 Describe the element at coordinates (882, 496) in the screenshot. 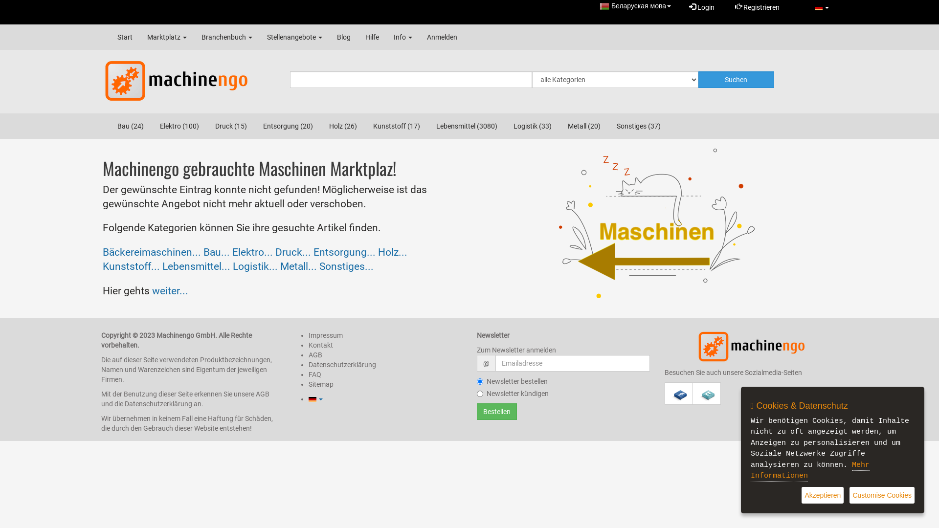

I see `Customise Cookies` at that location.